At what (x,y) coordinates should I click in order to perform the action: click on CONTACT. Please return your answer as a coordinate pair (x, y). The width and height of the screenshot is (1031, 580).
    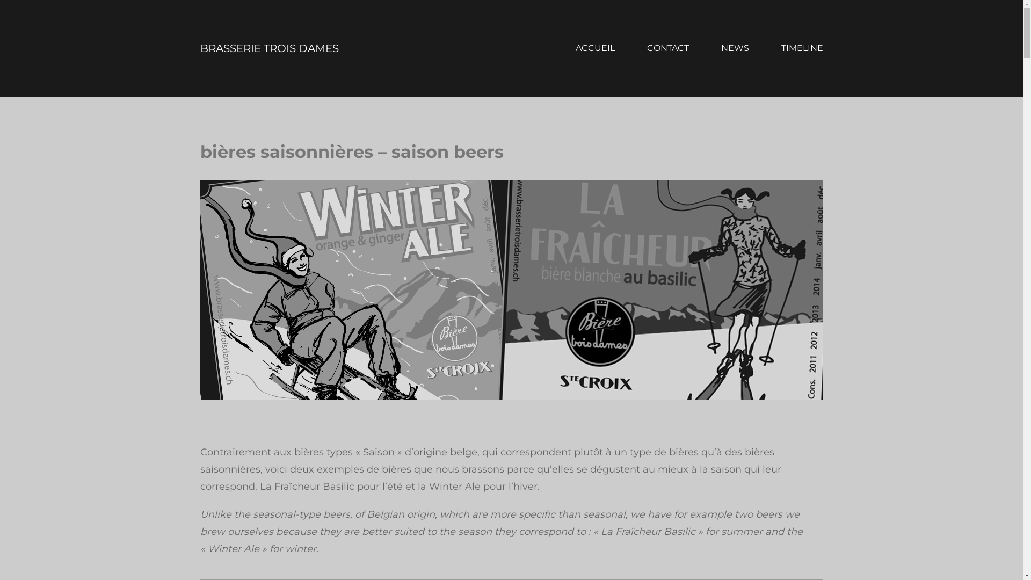
    Looking at the image, I should click on (667, 48).